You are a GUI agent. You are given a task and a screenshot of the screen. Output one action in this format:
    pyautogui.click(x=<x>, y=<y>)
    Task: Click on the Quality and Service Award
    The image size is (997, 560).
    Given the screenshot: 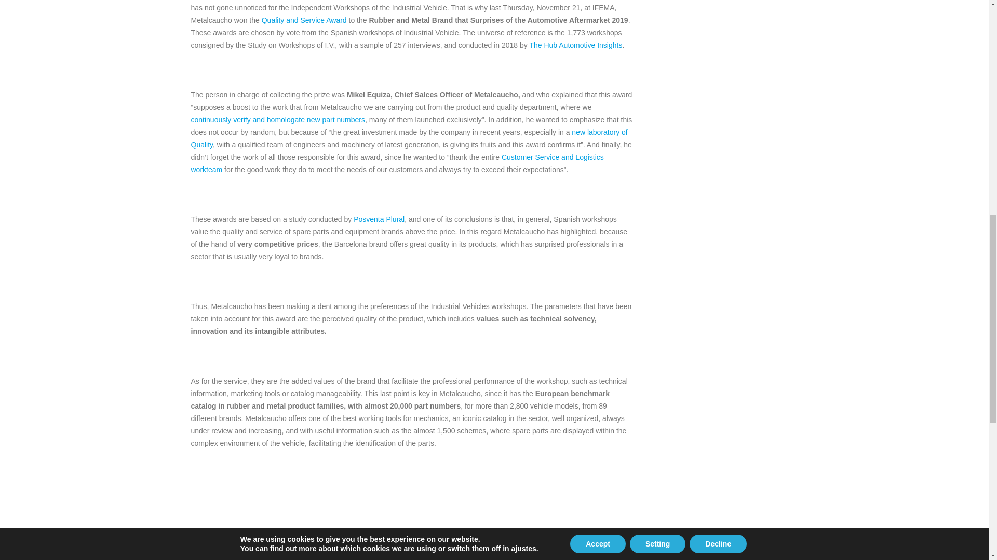 What is the action you would take?
    pyautogui.click(x=304, y=20)
    